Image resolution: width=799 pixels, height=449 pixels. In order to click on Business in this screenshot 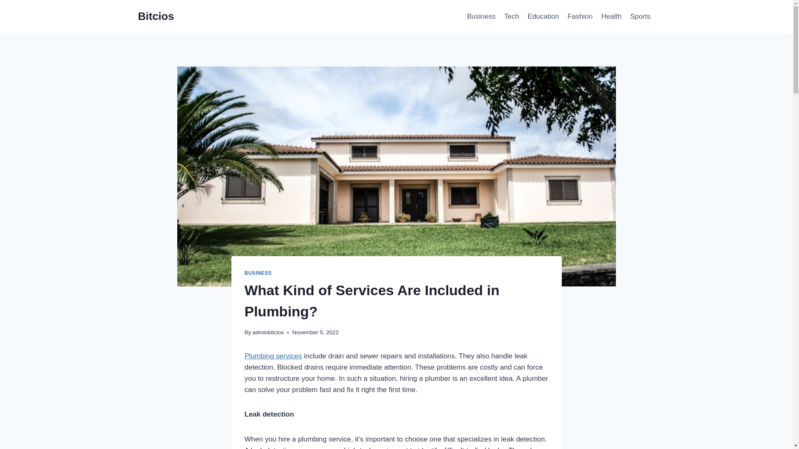, I will do `click(481, 17)`.